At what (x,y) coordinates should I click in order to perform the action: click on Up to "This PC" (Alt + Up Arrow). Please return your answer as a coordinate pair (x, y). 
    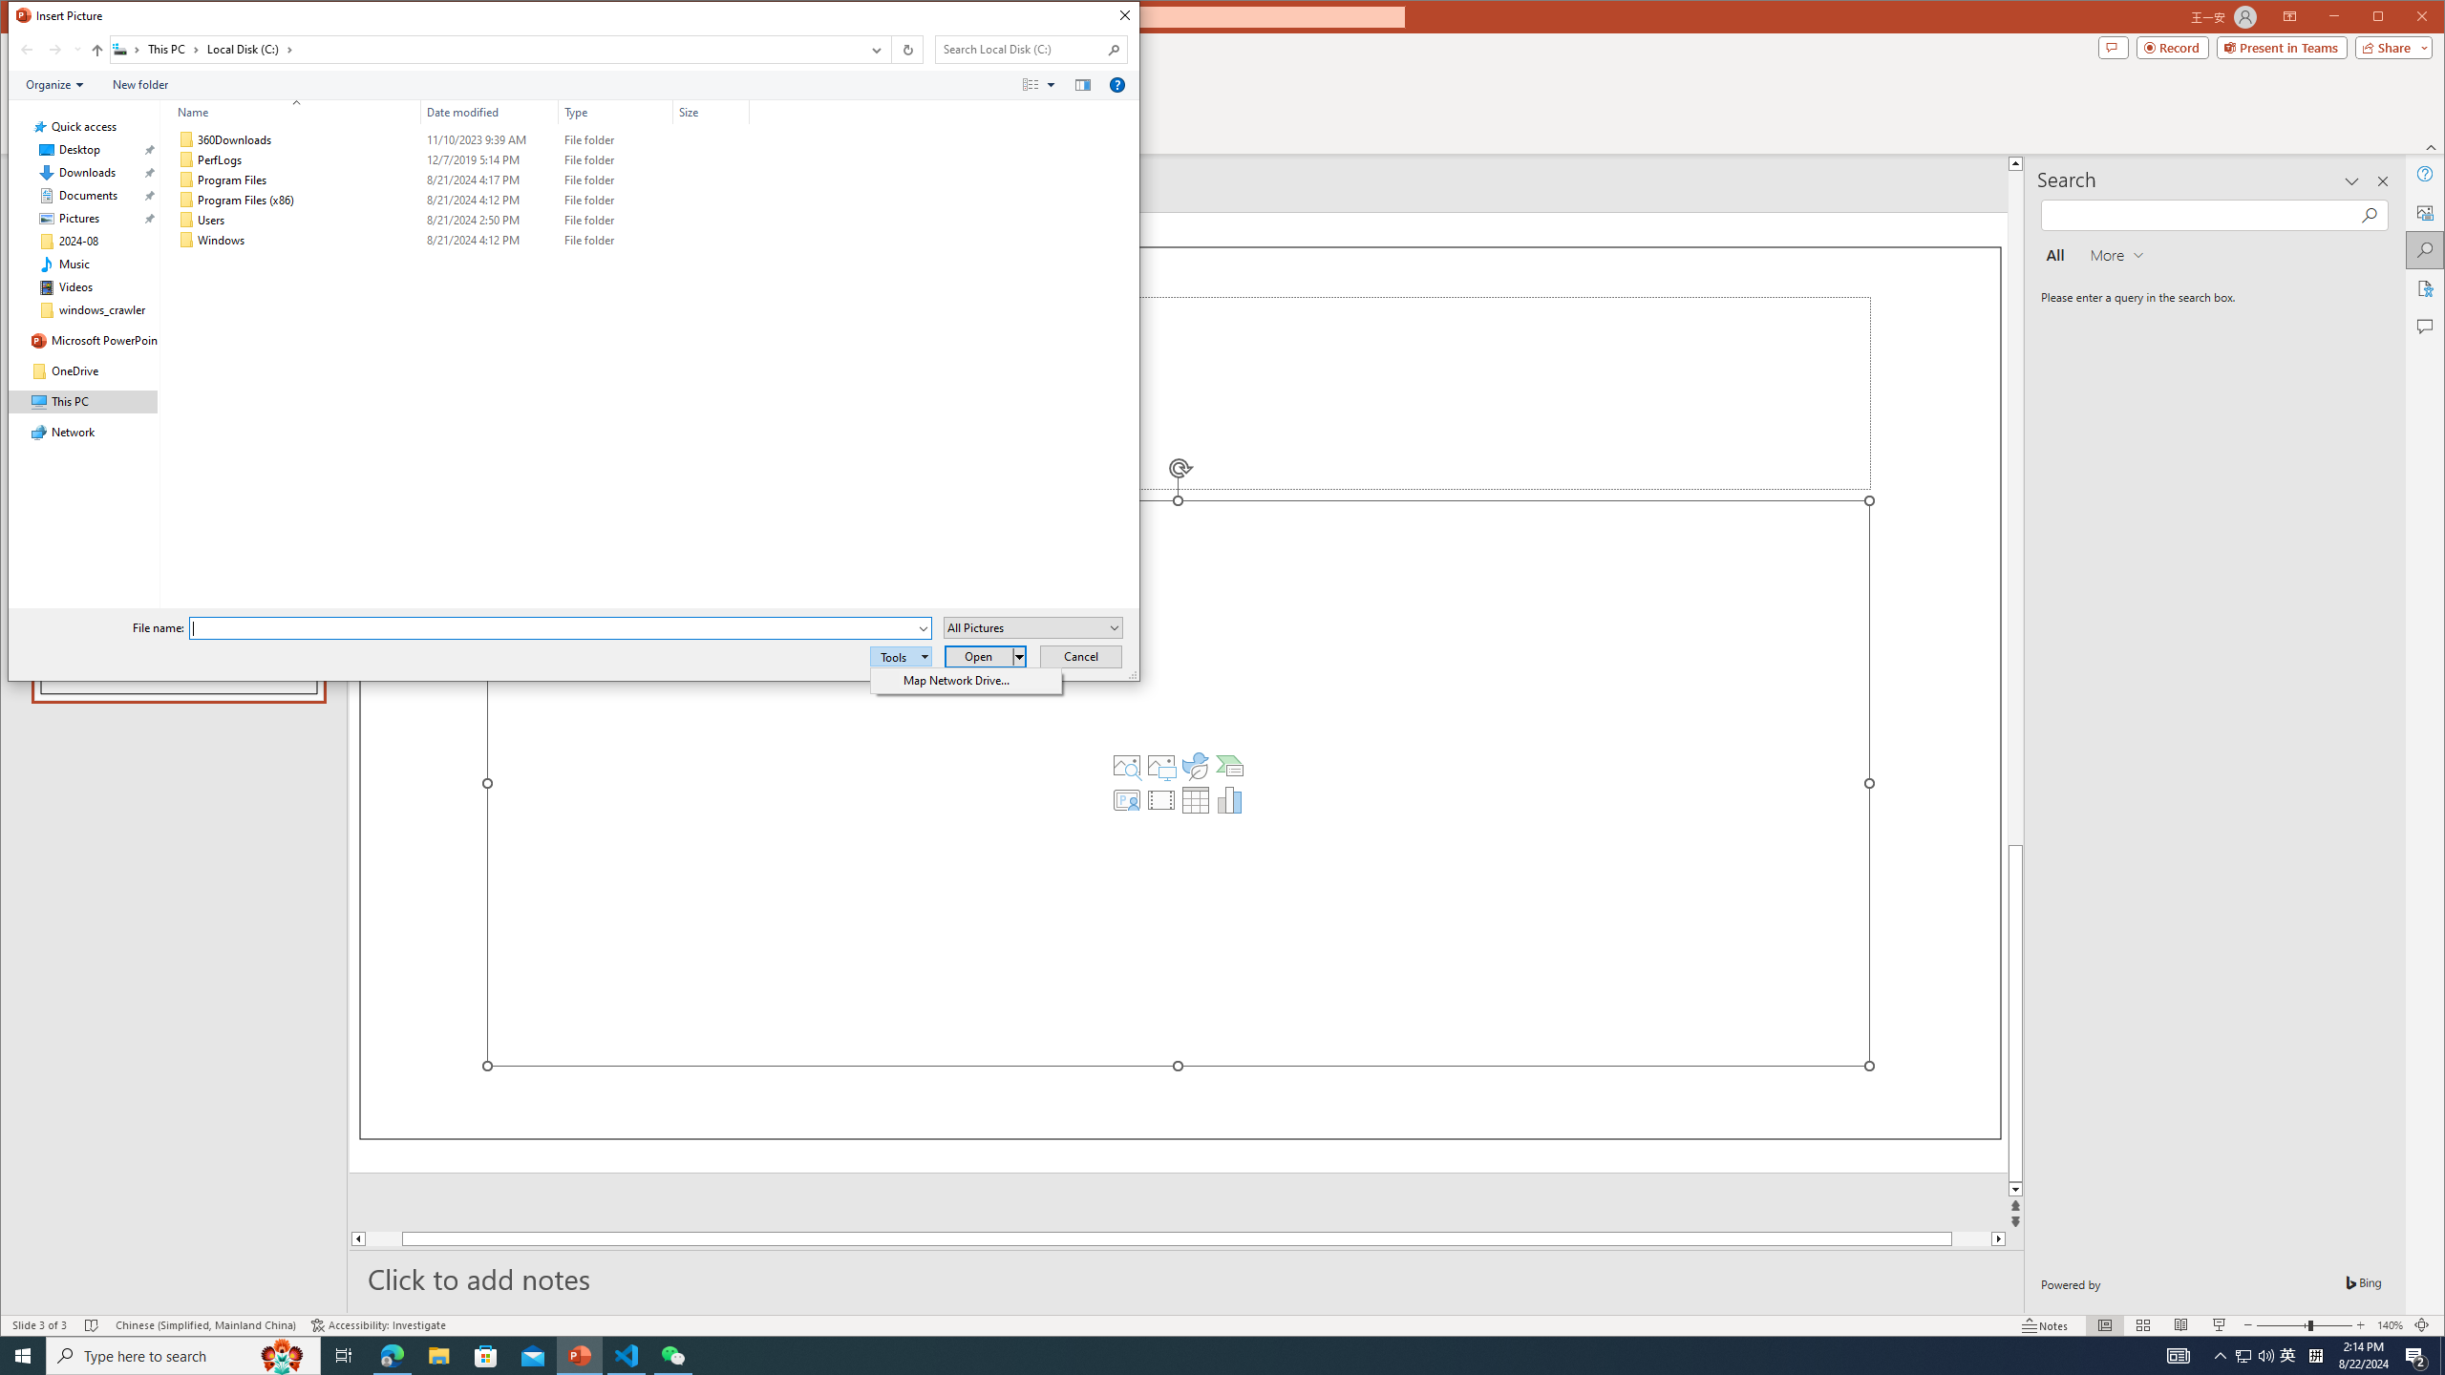
    Looking at the image, I should click on (97, 50).